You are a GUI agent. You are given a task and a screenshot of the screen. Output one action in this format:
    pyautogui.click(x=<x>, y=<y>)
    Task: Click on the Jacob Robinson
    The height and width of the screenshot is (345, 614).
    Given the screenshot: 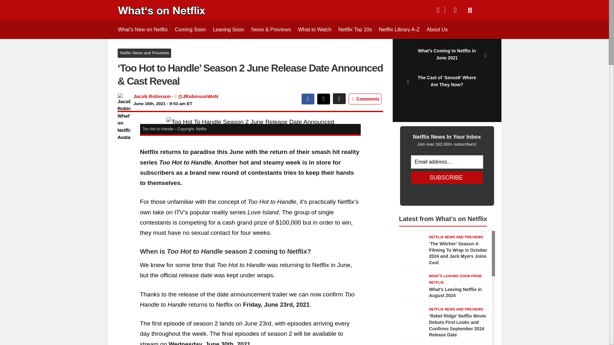 What is the action you would take?
    pyautogui.click(x=152, y=96)
    